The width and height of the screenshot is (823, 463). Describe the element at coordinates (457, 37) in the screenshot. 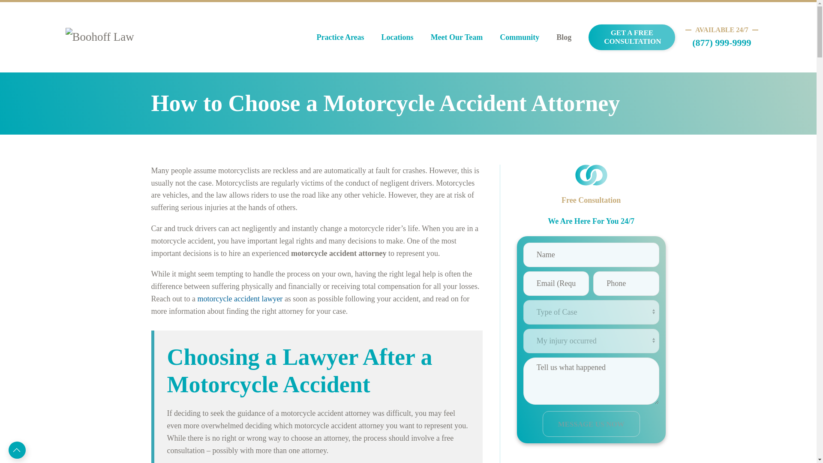

I see `Meet Our Team` at that location.